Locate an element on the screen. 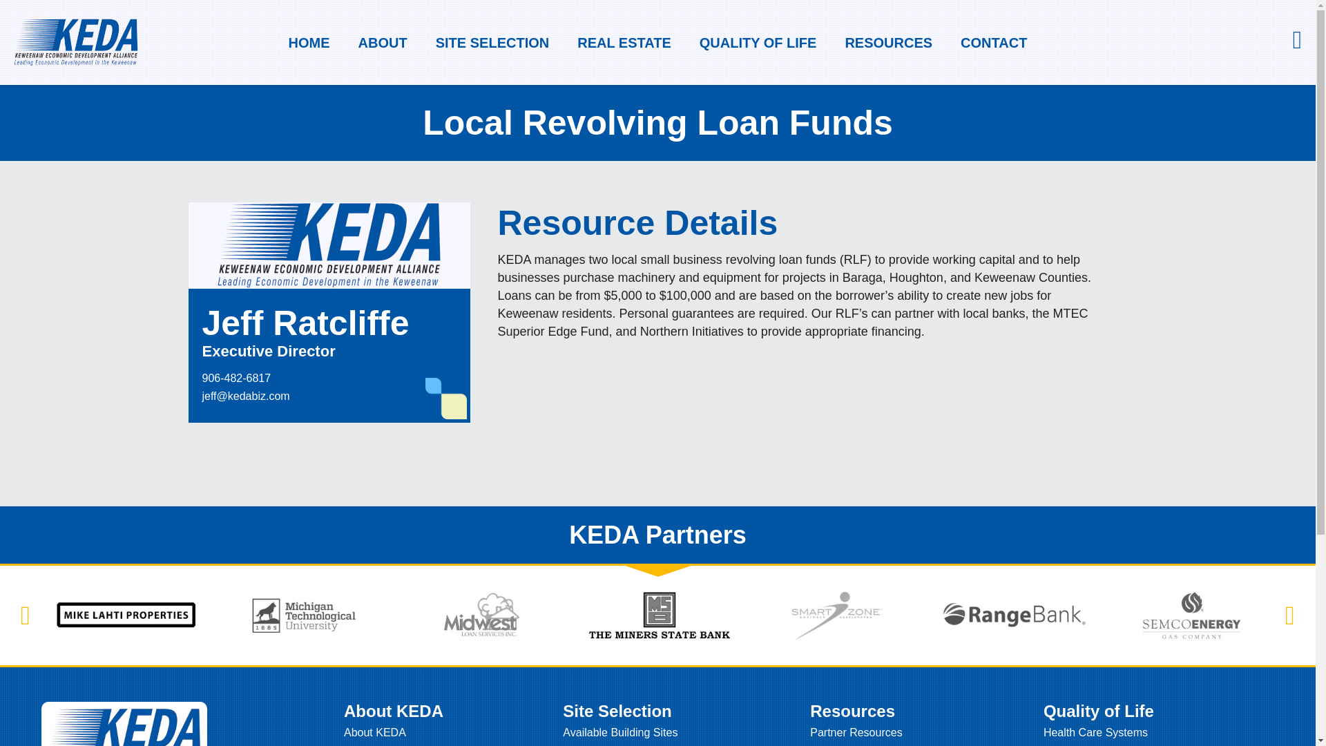  HOME is located at coordinates (309, 43).